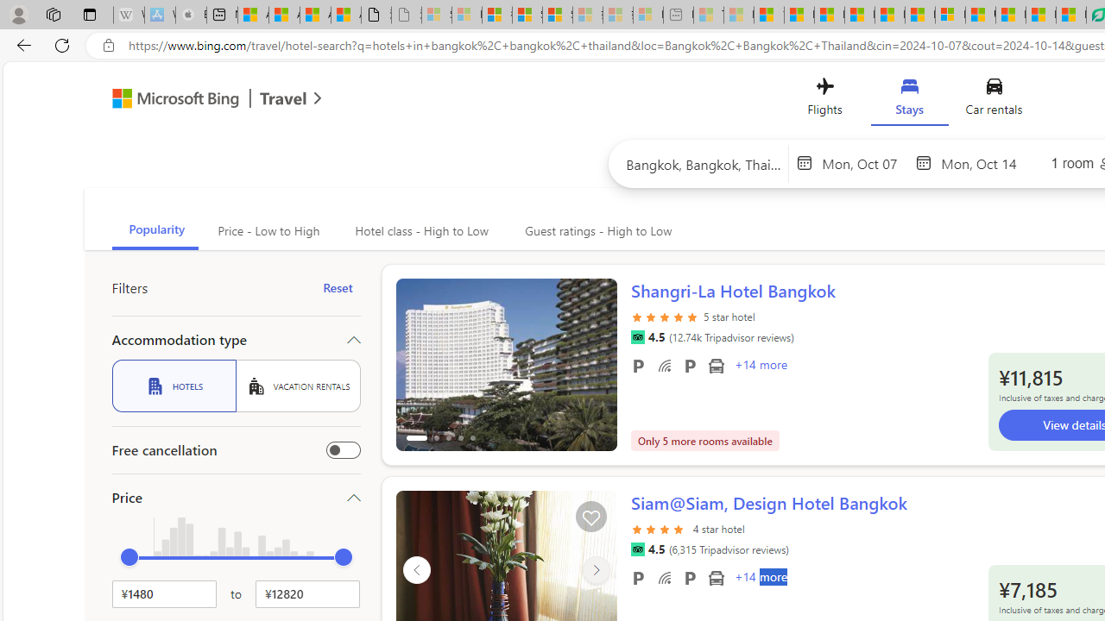  Describe the element at coordinates (199, 100) in the screenshot. I see `Microsoft Bing Travel` at that location.